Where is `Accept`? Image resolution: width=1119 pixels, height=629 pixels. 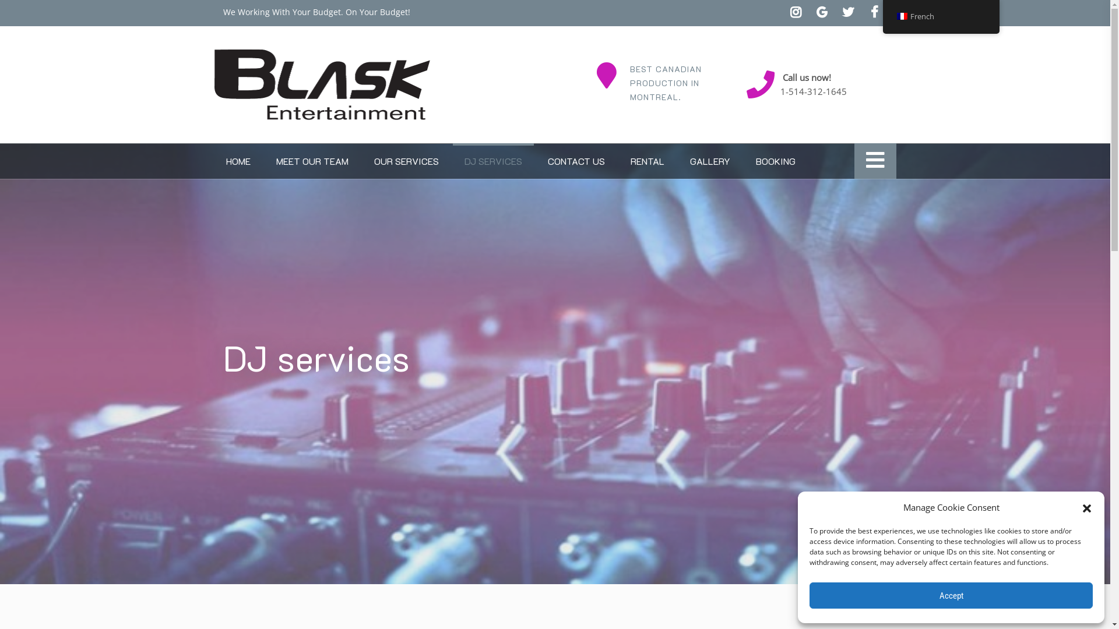 Accept is located at coordinates (951, 595).